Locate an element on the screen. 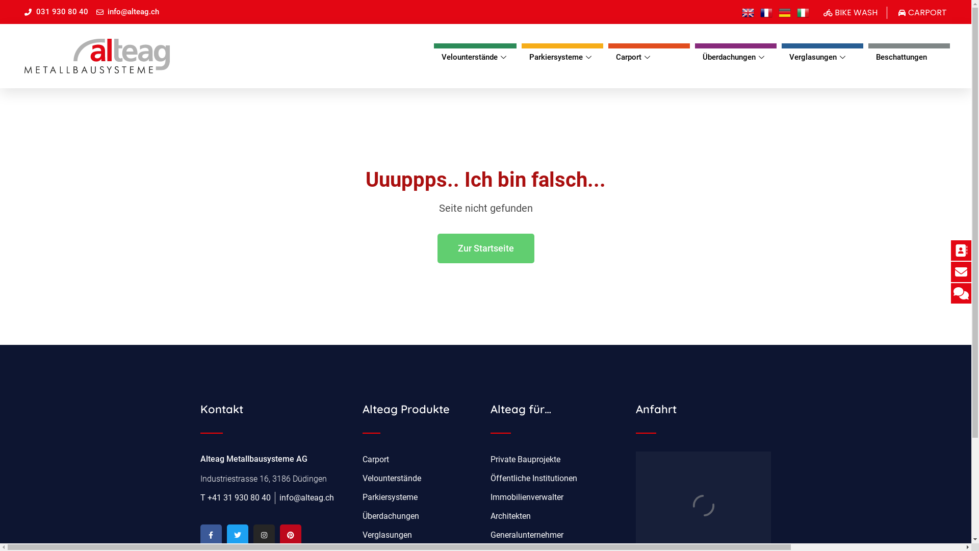  Italian is located at coordinates (805, 12).